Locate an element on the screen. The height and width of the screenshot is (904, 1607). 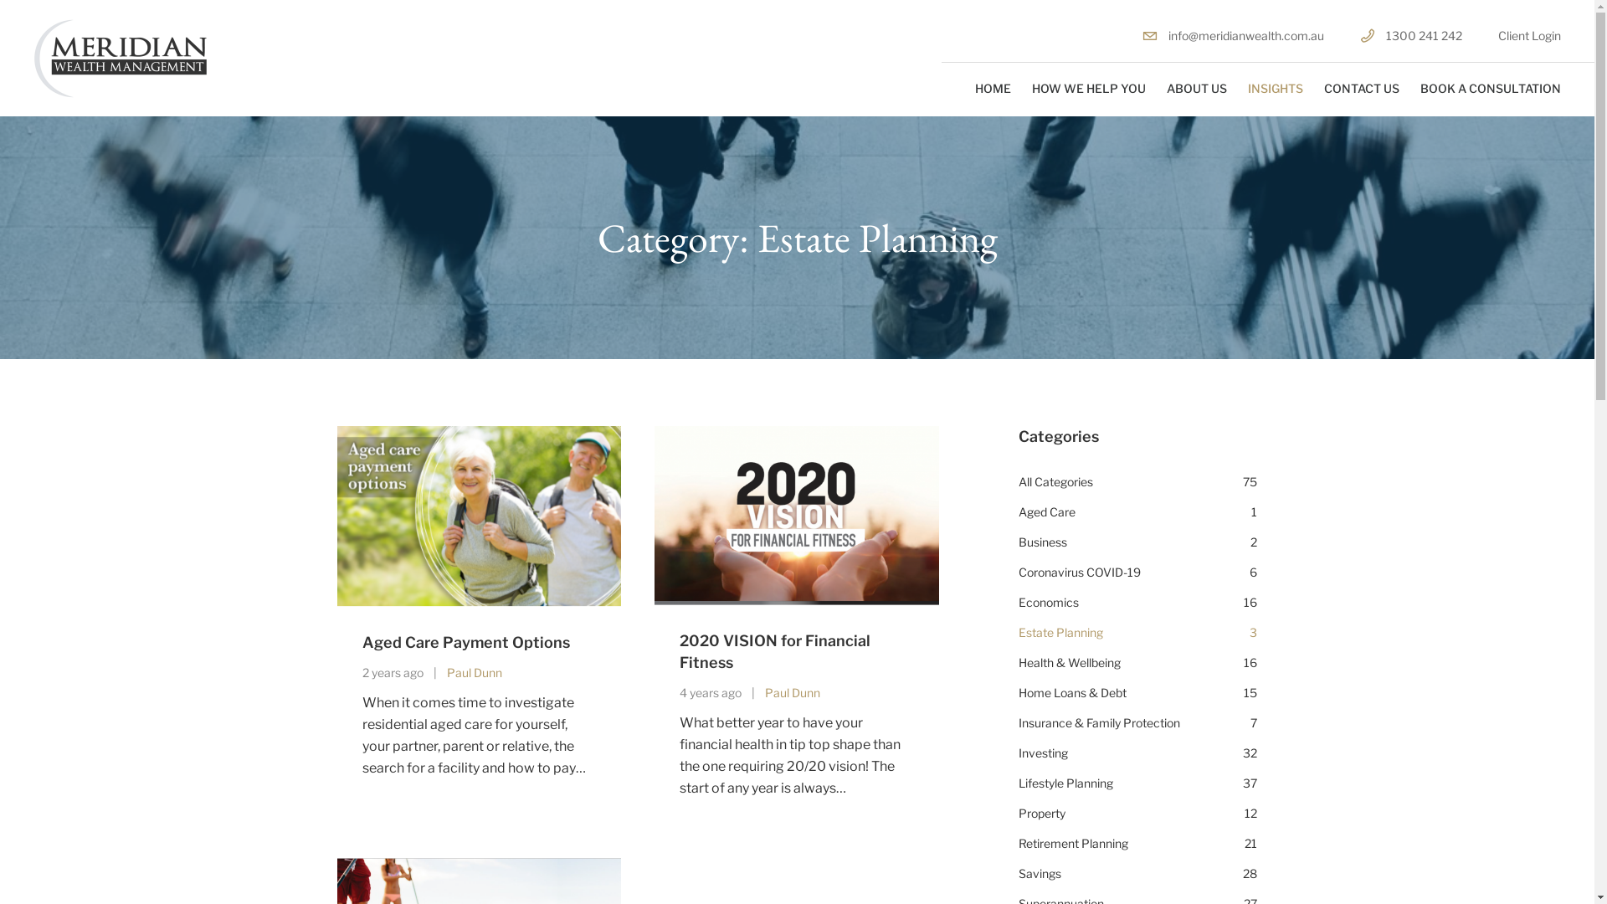
HOME is located at coordinates (993, 89).